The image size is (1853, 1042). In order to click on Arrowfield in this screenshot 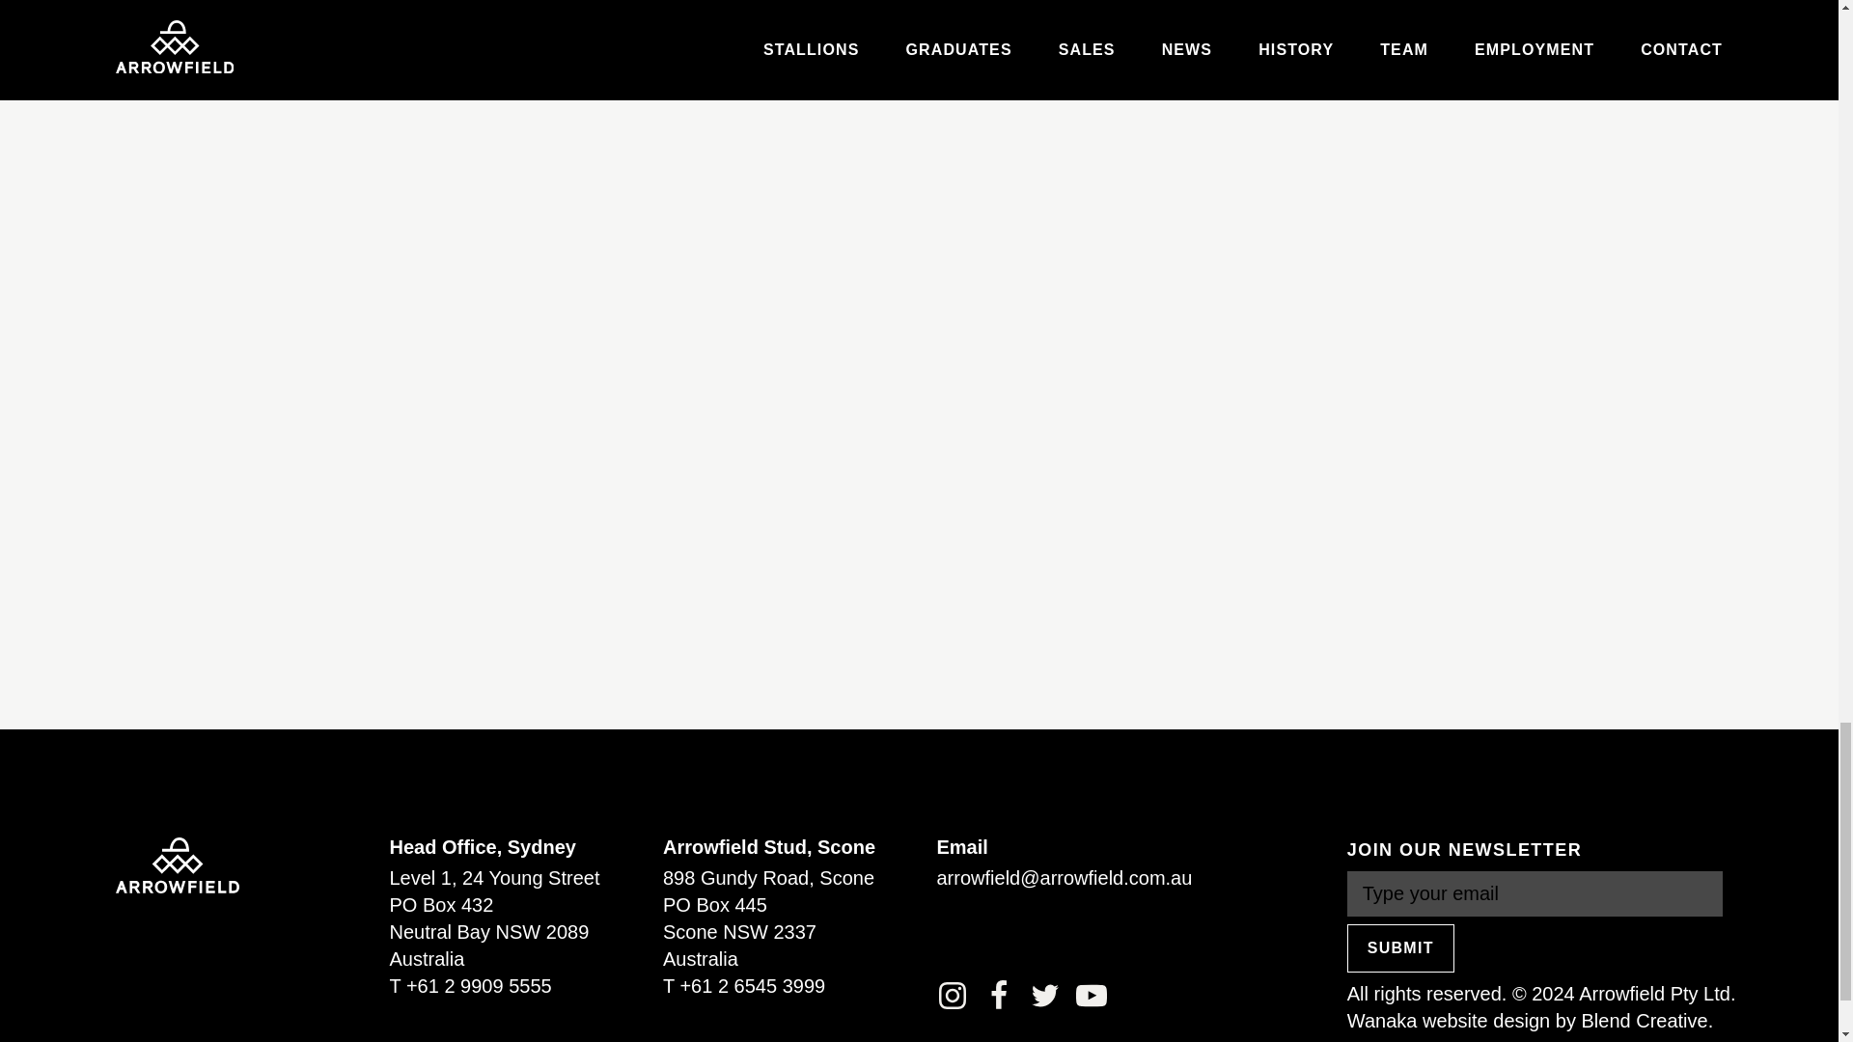, I will do `click(177, 864)`.